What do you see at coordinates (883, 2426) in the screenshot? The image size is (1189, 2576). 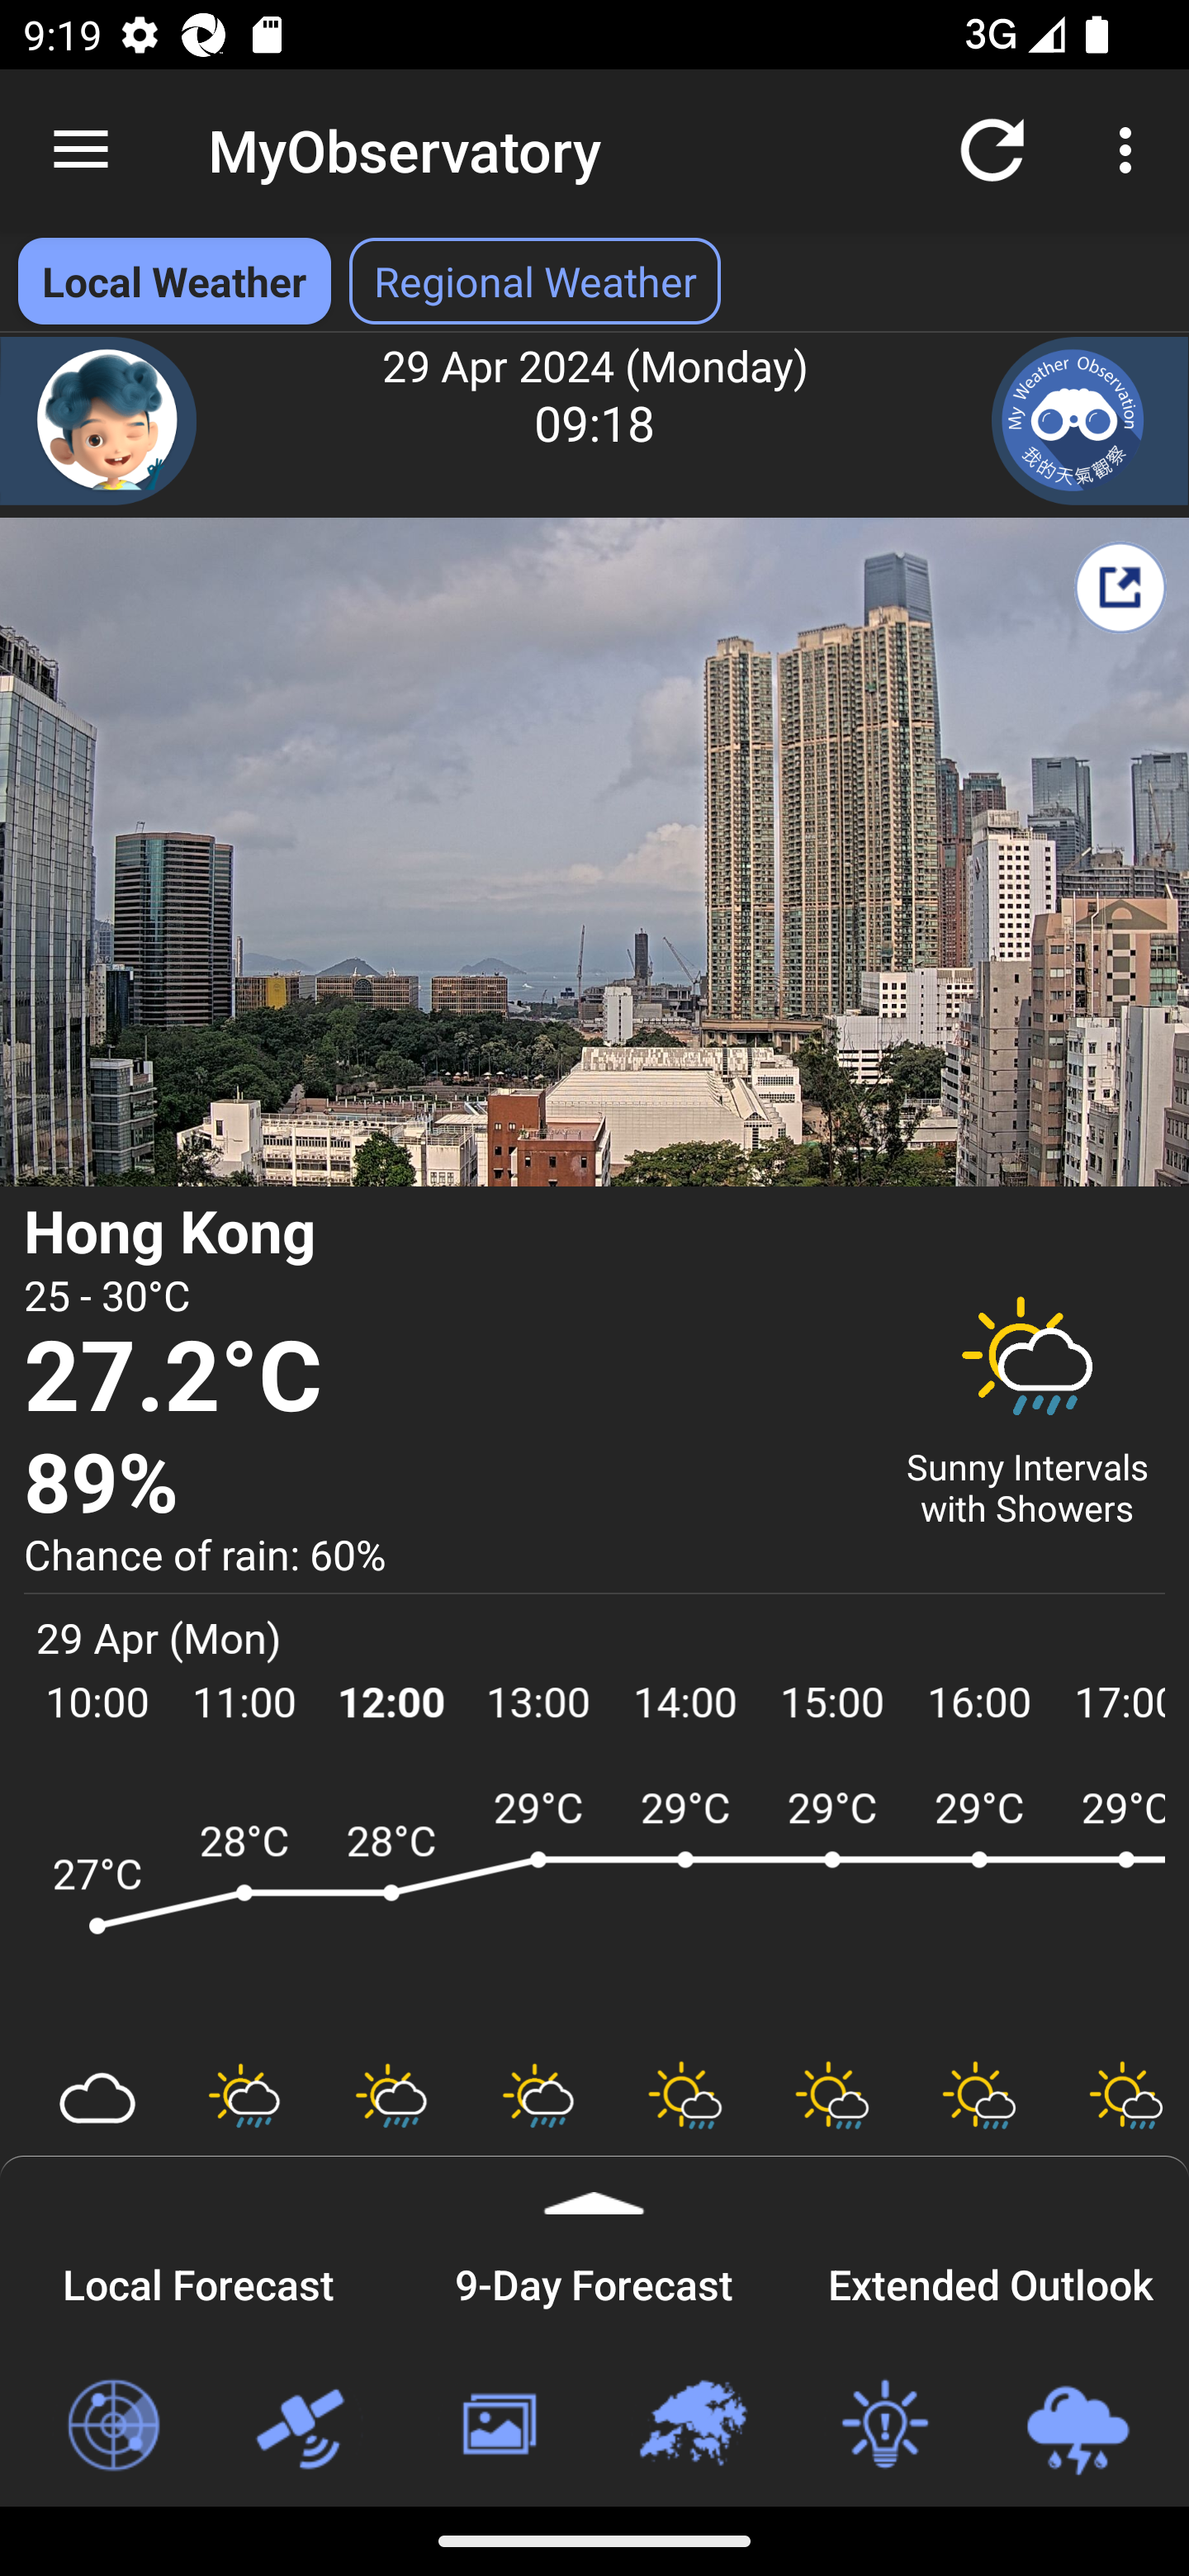 I see `Weather Tips` at bounding box center [883, 2426].